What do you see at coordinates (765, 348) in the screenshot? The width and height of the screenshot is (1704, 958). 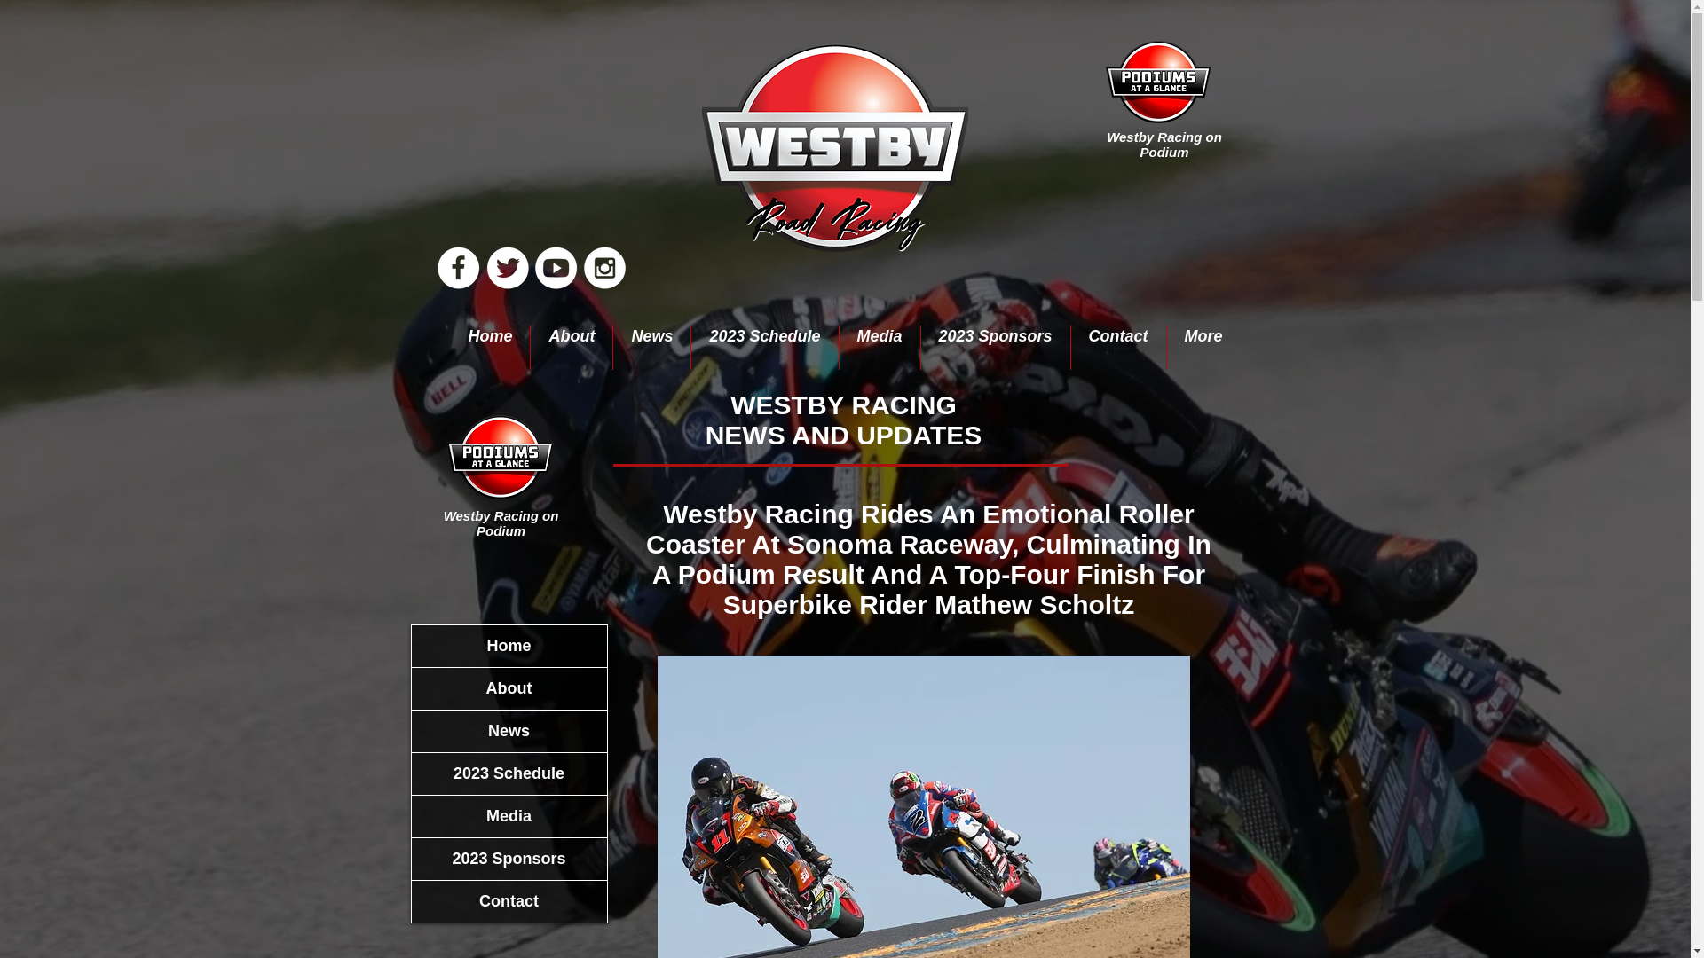 I see `2023 Schedule` at bounding box center [765, 348].